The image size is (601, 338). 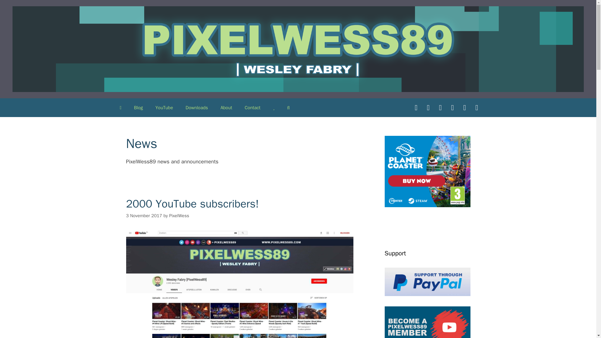 I want to click on Learn more about PixelWess89, so click(x=226, y=108).